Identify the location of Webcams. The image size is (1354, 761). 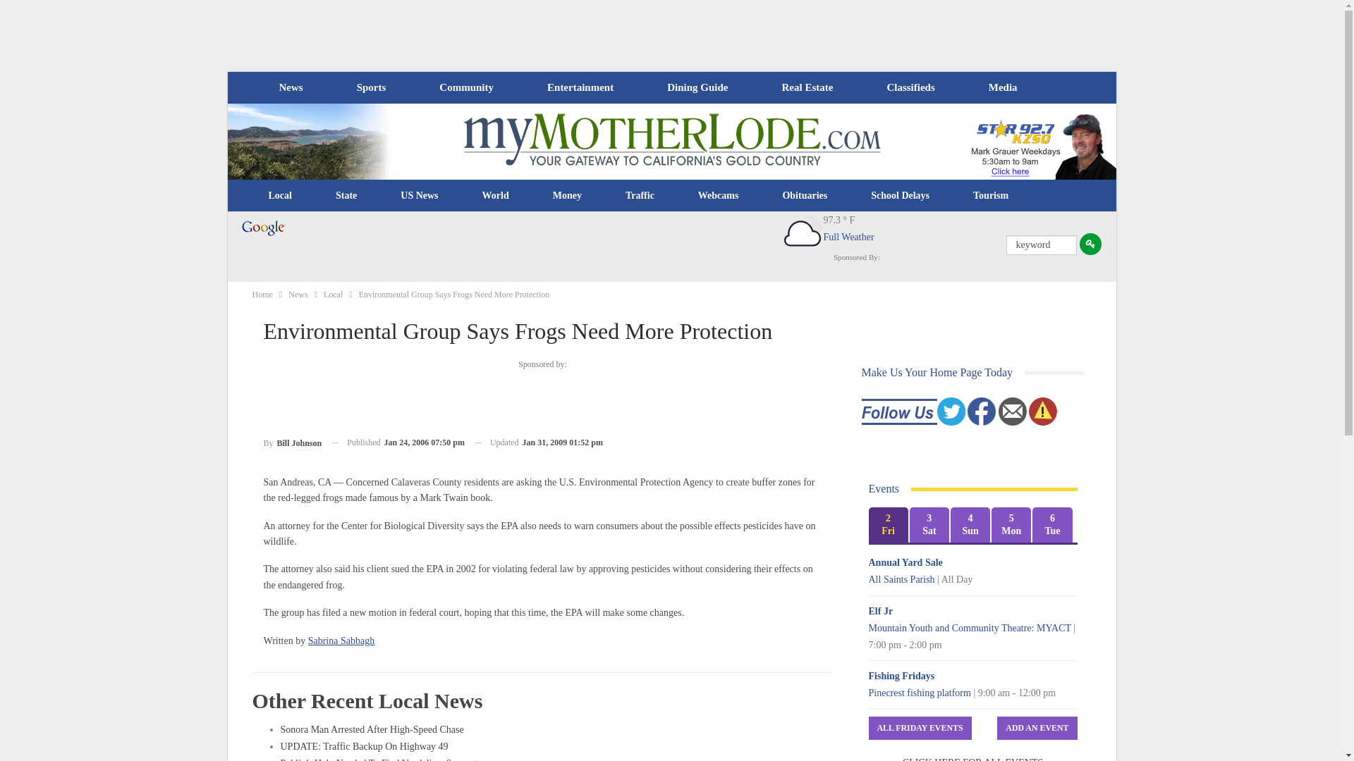
(719, 196).